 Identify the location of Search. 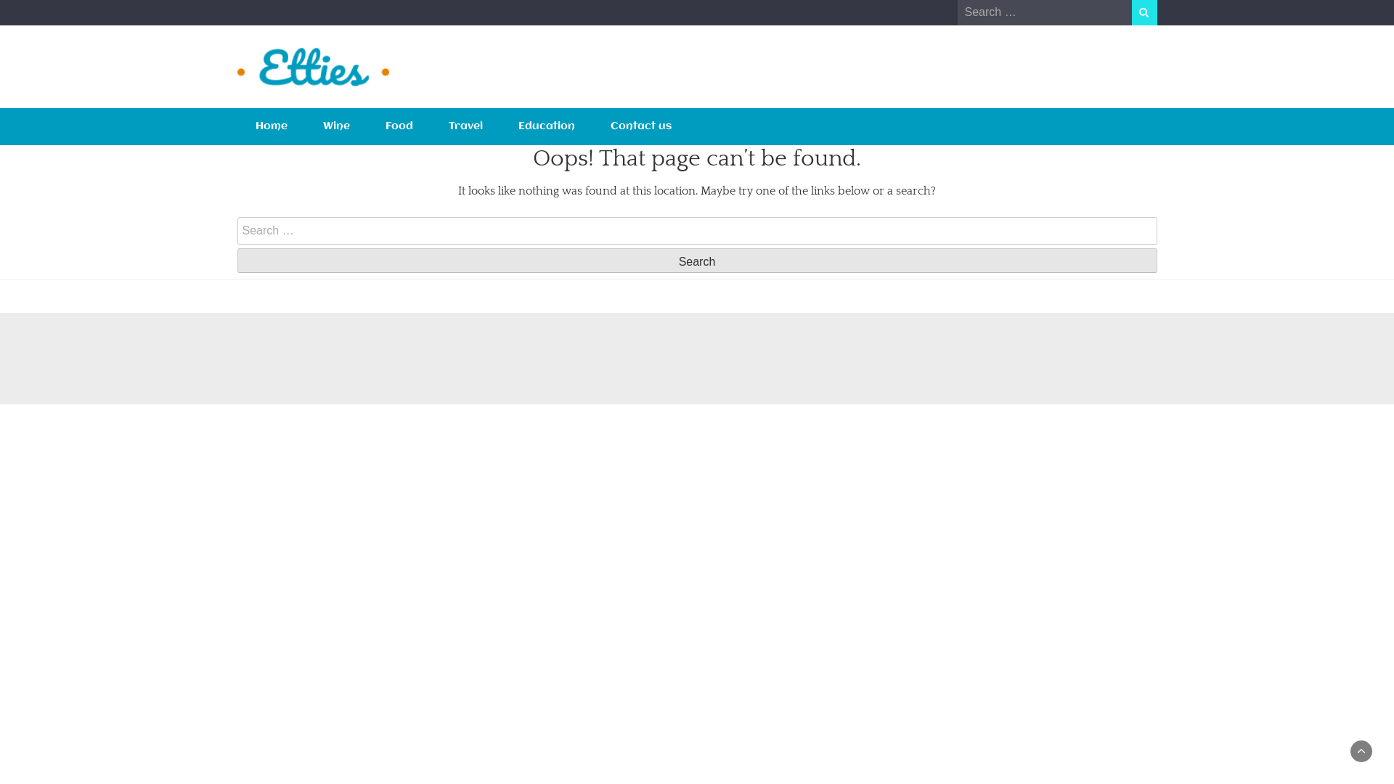
(697, 261).